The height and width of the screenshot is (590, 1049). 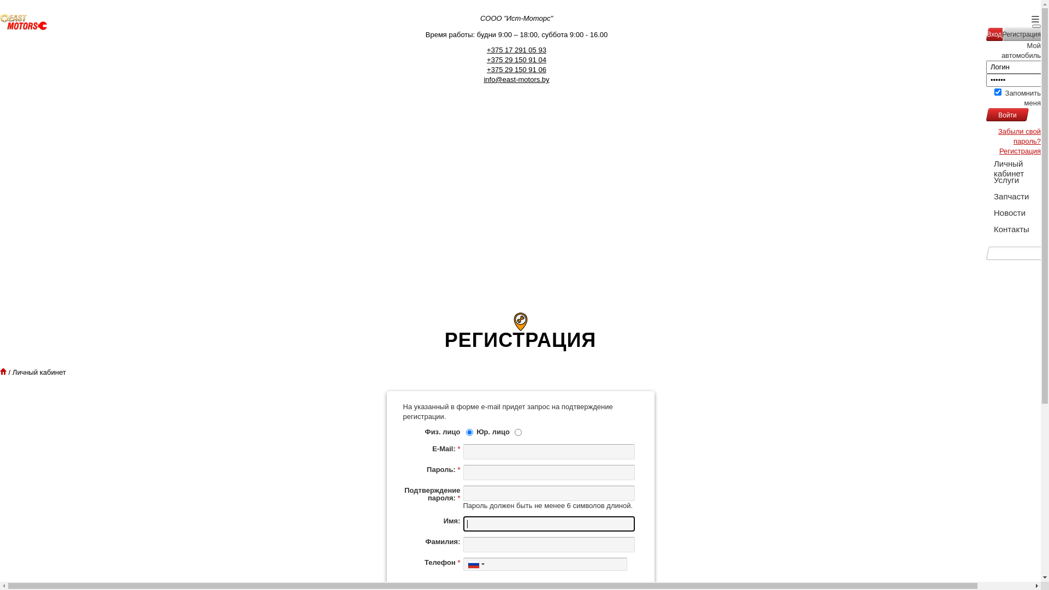 What do you see at coordinates (517, 70) in the screenshot?
I see `+375 29 150 91 06` at bounding box center [517, 70].